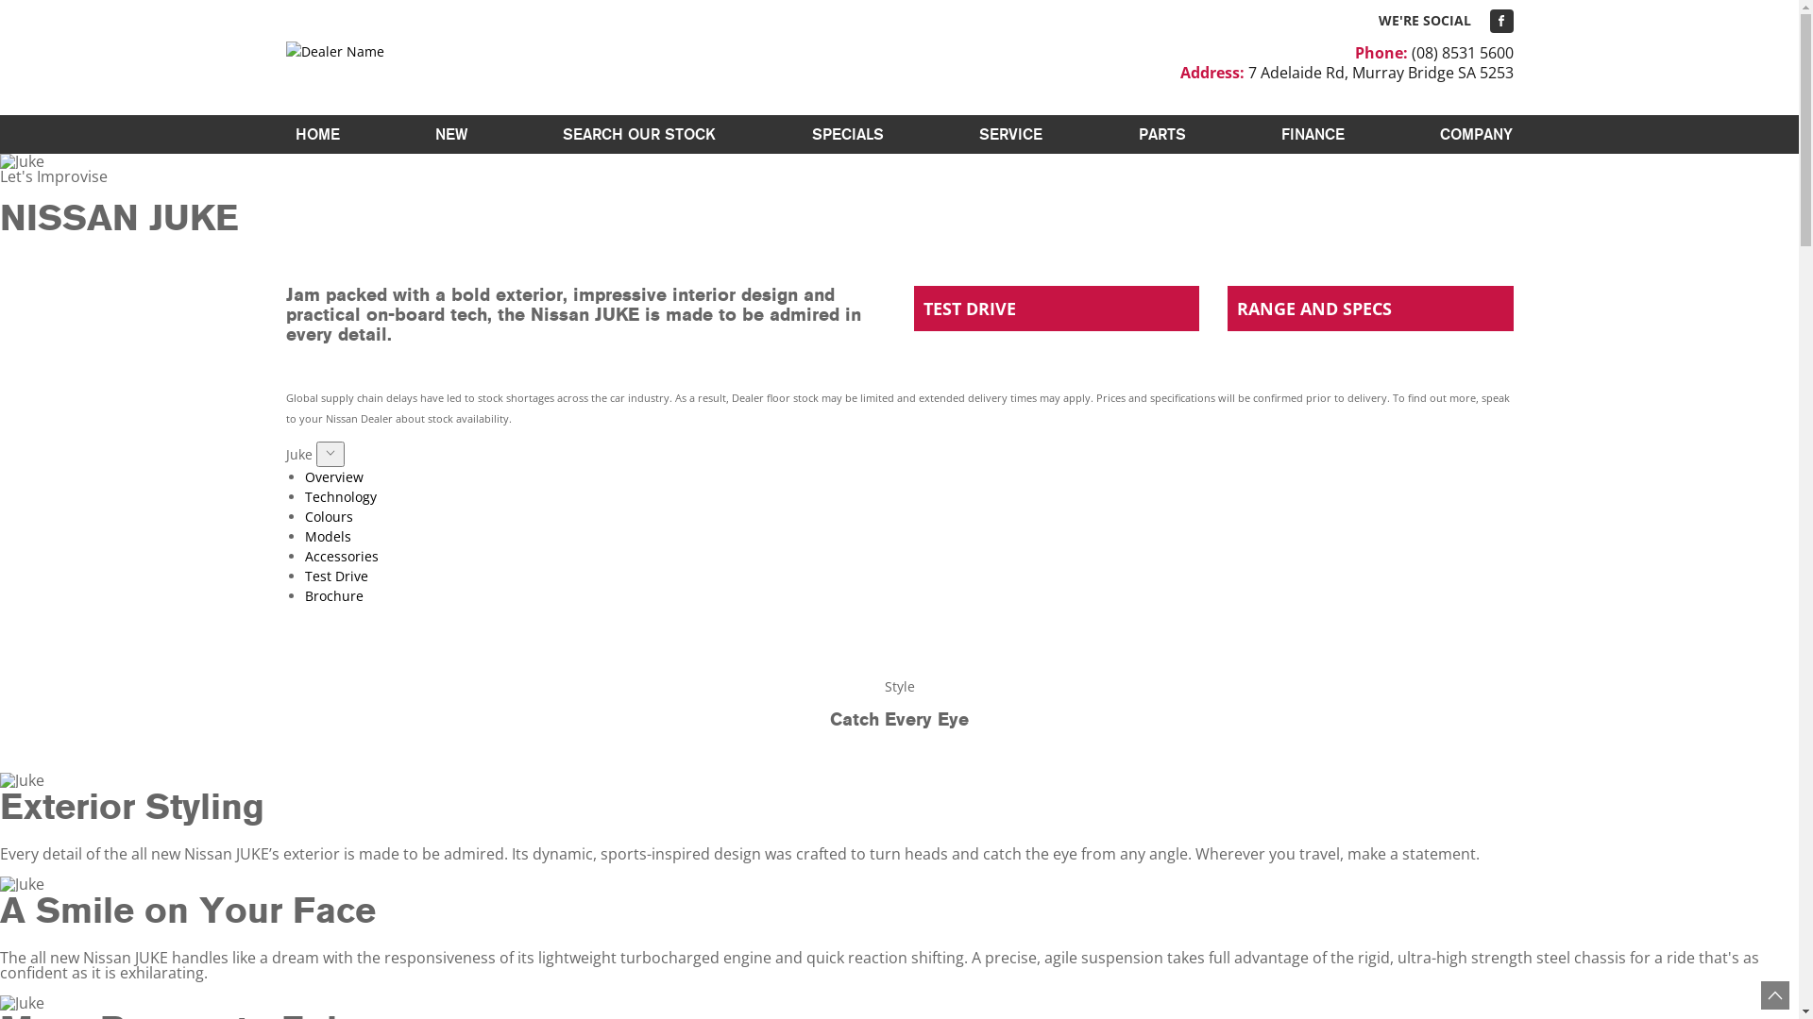 This screenshot has height=1019, width=1813. Describe the element at coordinates (1471, 134) in the screenshot. I see `COMPANY` at that location.